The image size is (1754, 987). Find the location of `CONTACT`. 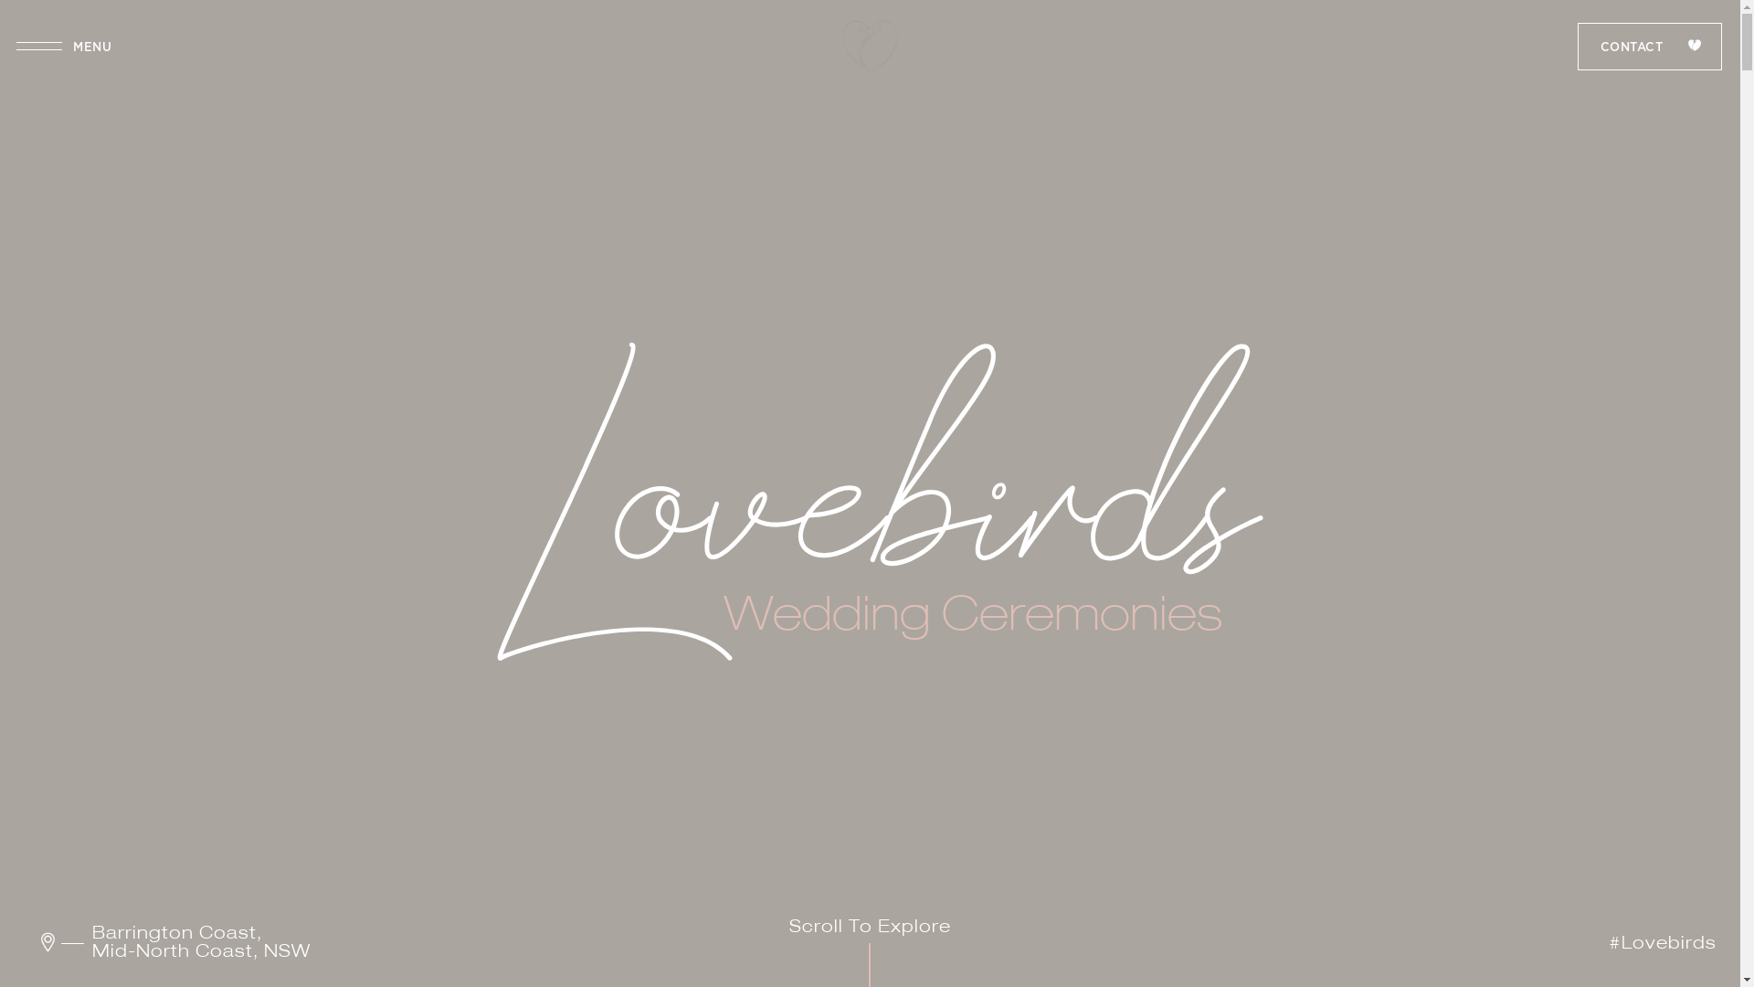

CONTACT is located at coordinates (1650, 47).